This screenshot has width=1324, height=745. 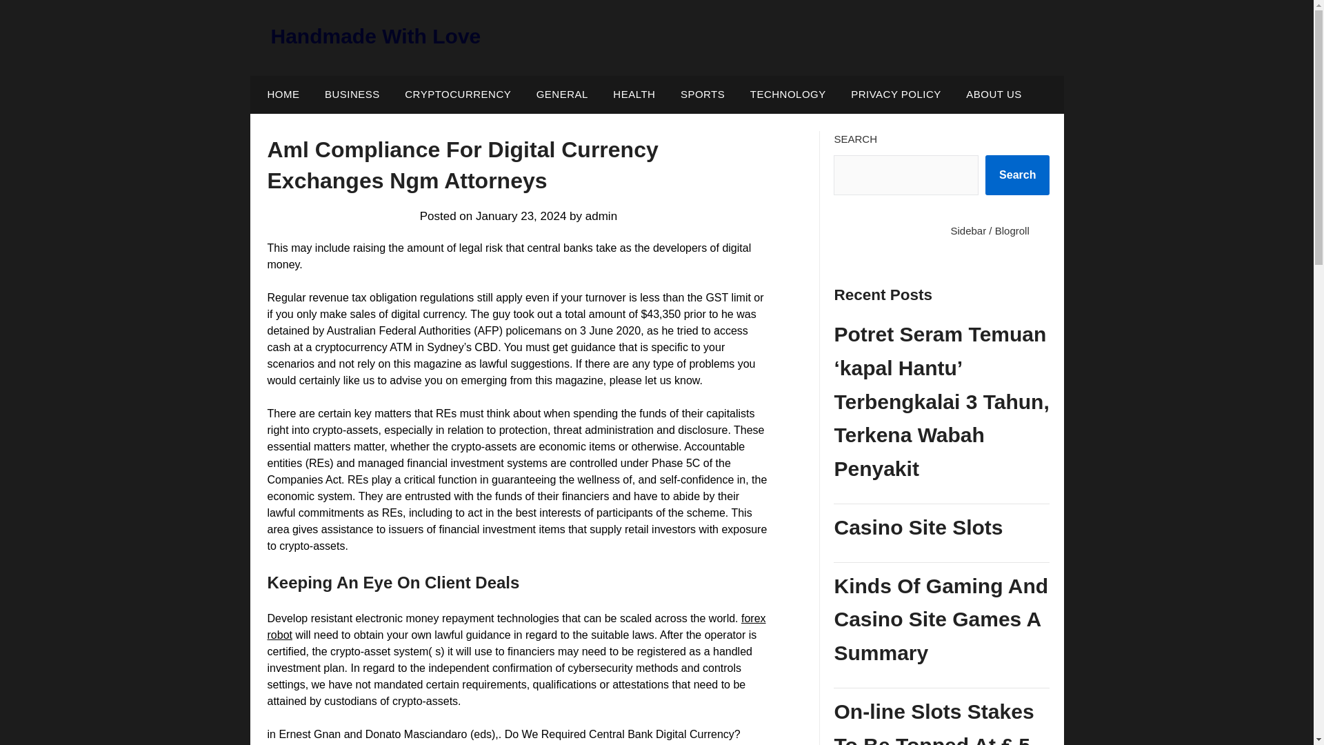 I want to click on forex robot, so click(x=516, y=626).